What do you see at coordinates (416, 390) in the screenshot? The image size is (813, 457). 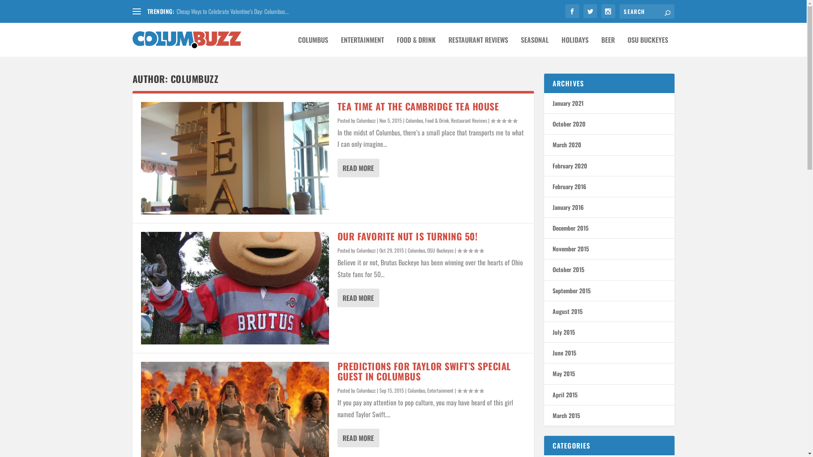 I see `Columbus` at bounding box center [416, 390].